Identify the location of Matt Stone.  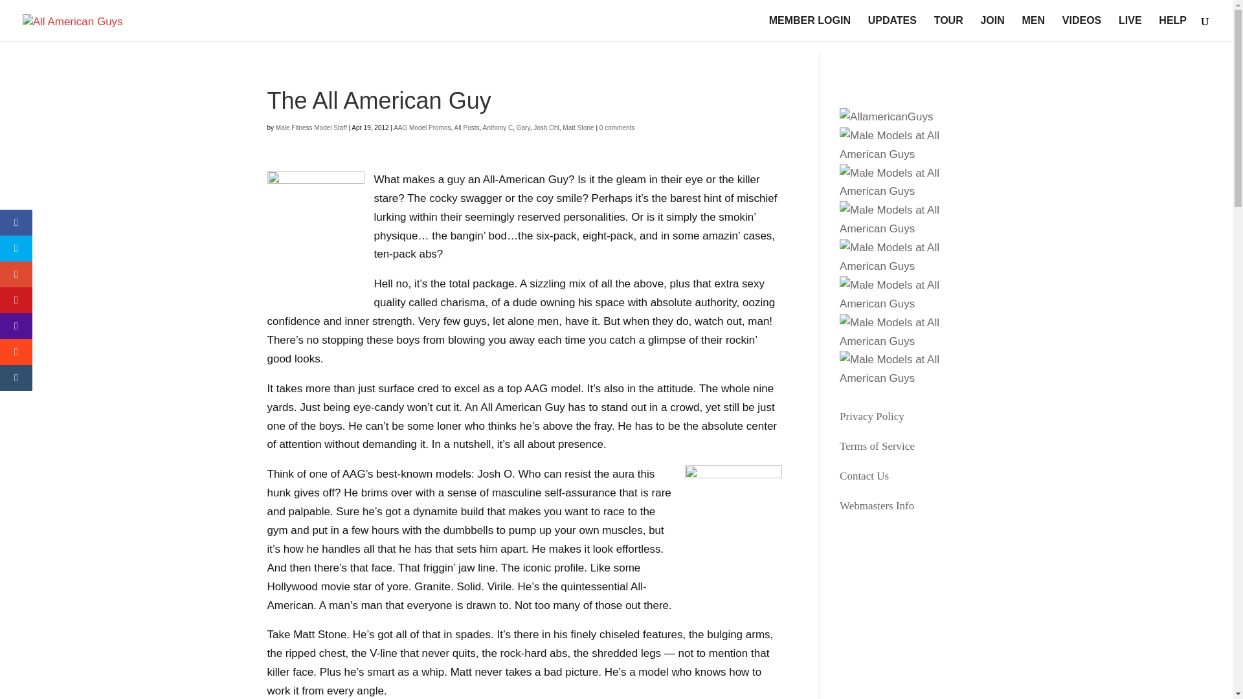
(578, 128).